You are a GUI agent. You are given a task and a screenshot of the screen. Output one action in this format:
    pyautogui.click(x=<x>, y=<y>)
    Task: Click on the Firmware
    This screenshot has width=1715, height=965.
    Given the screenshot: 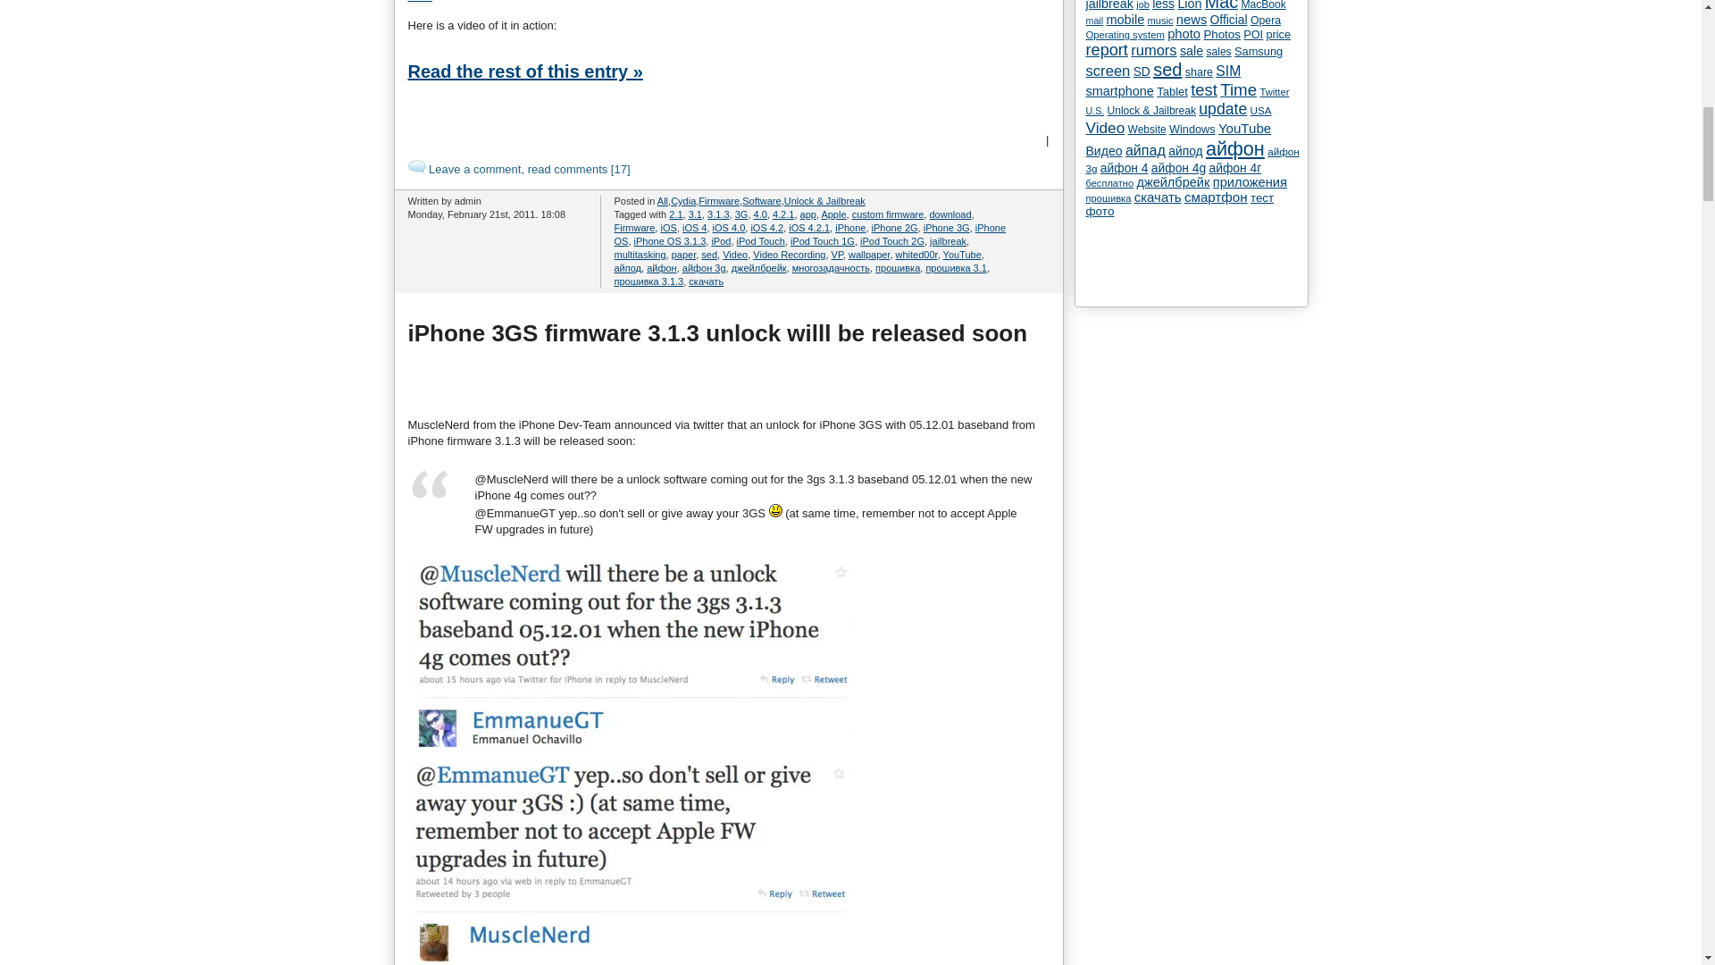 What is the action you would take?
    pyautogui.click(x=718, y=201)
    